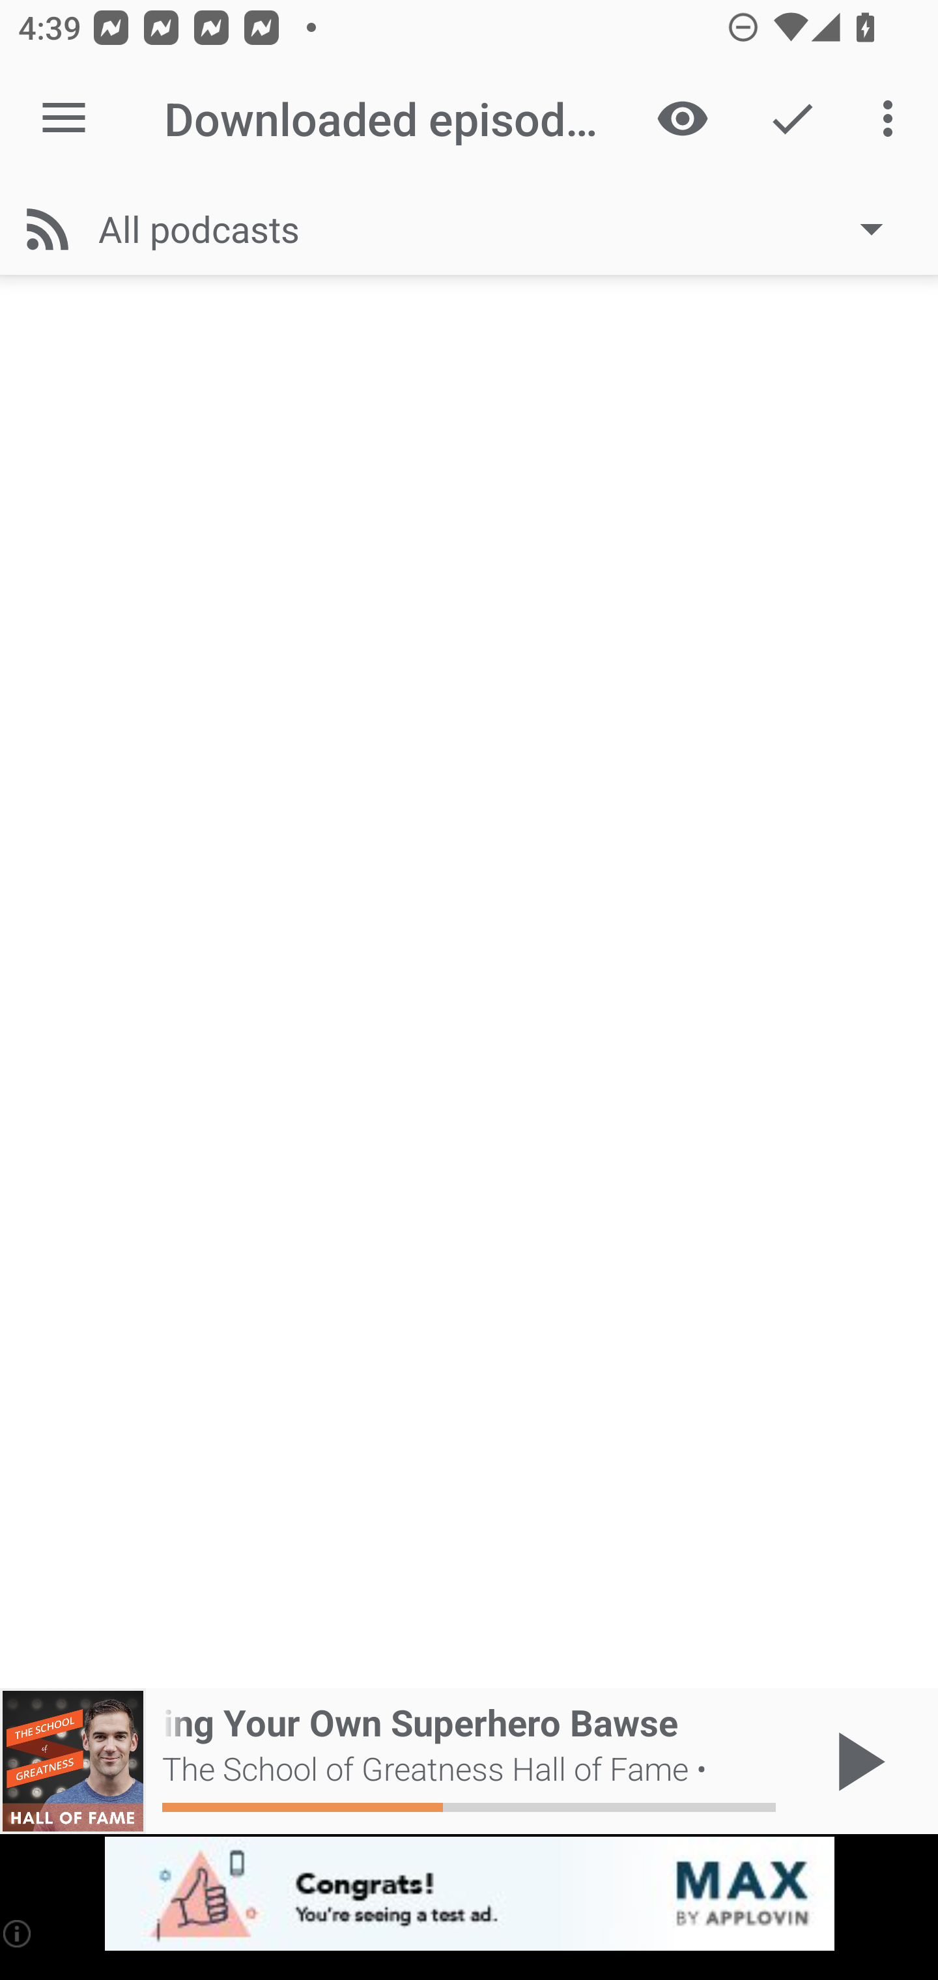  Describe the element at coordinates (682, 119) in the screenshot. I see `Show / Hide played content` at that location.